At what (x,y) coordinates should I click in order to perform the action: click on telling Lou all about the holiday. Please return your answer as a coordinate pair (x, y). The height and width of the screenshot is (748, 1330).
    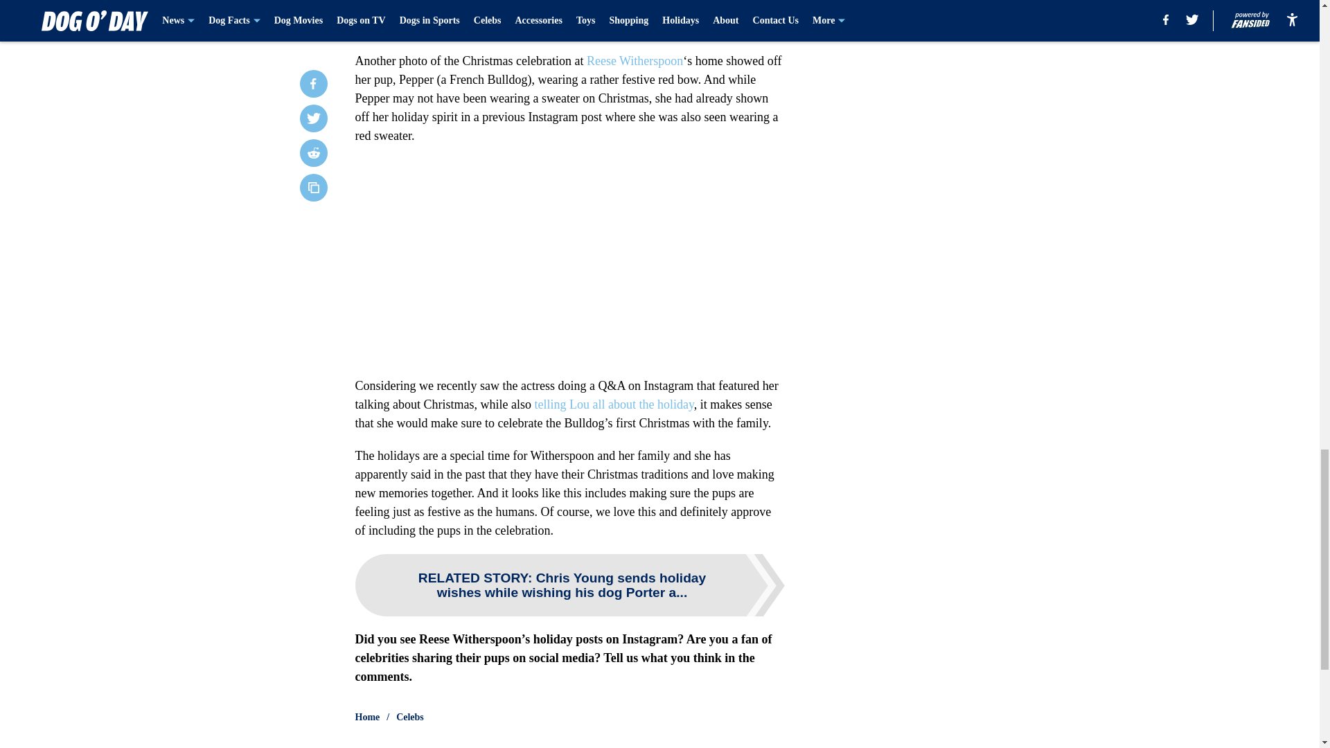
    Looking at the image, I should click on (614, 404).